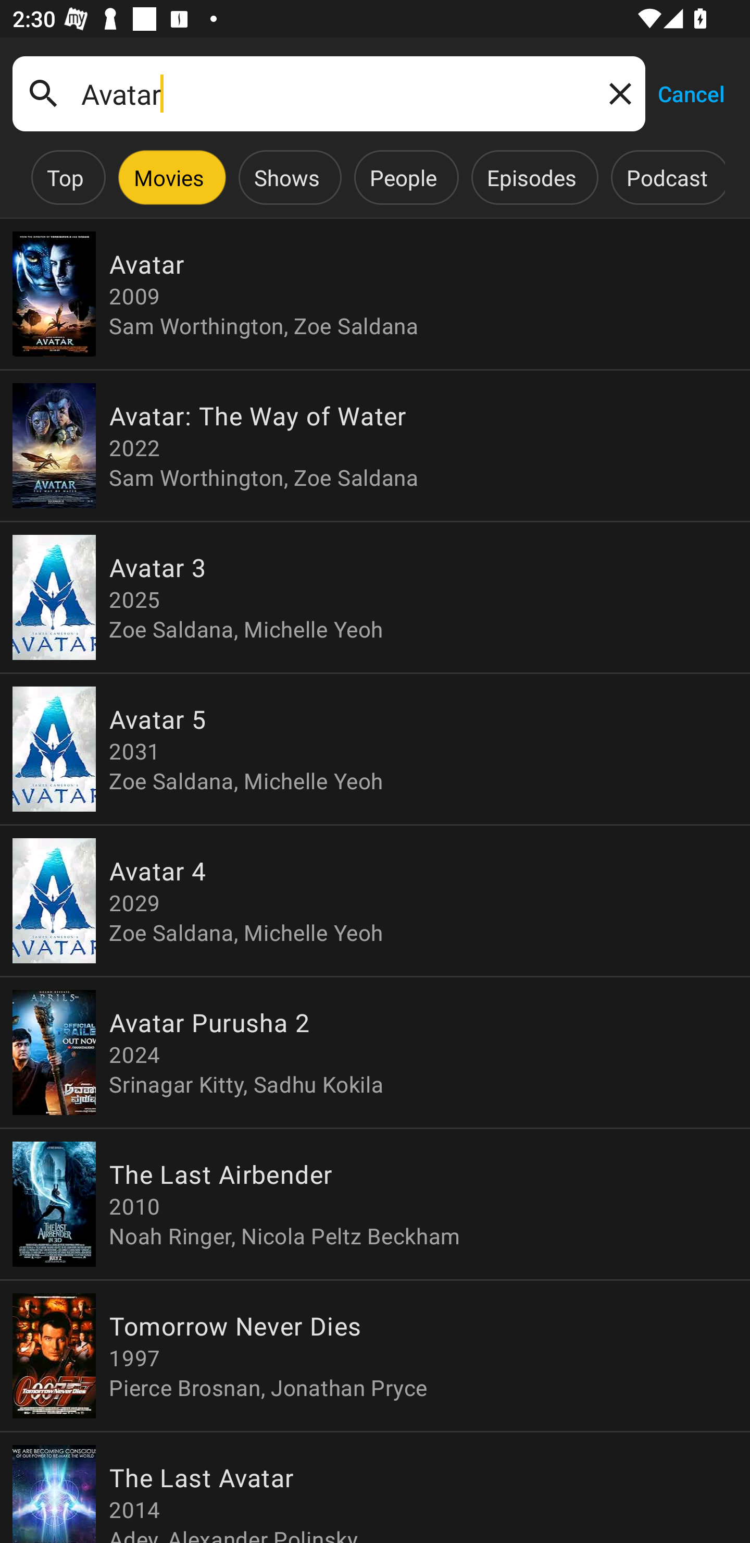 This screenshot has width=750, height=1543. Describe the element at coordinates (375, 749) in the screenshot. I see `Avatar 5 2031 Zoe Saldana, Michelle Yeoh` at that location.